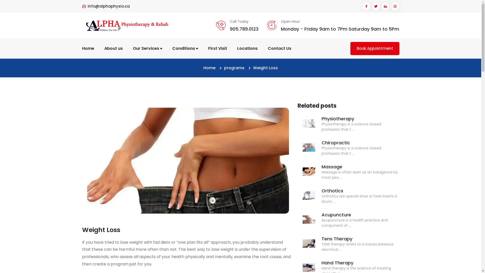 The image size is (485, 273). Describe the element at coordinates (279, 49) in the screenshot. I see `Contact Us` at that location.